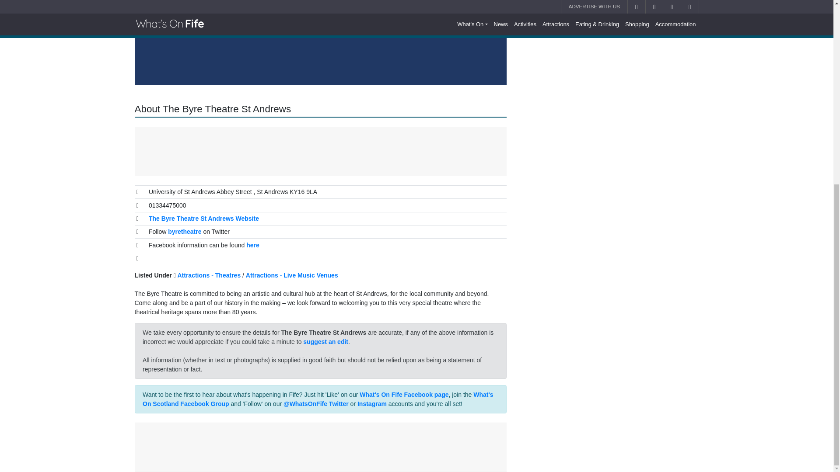  I want to click on byretheatre, so click(185, 231).